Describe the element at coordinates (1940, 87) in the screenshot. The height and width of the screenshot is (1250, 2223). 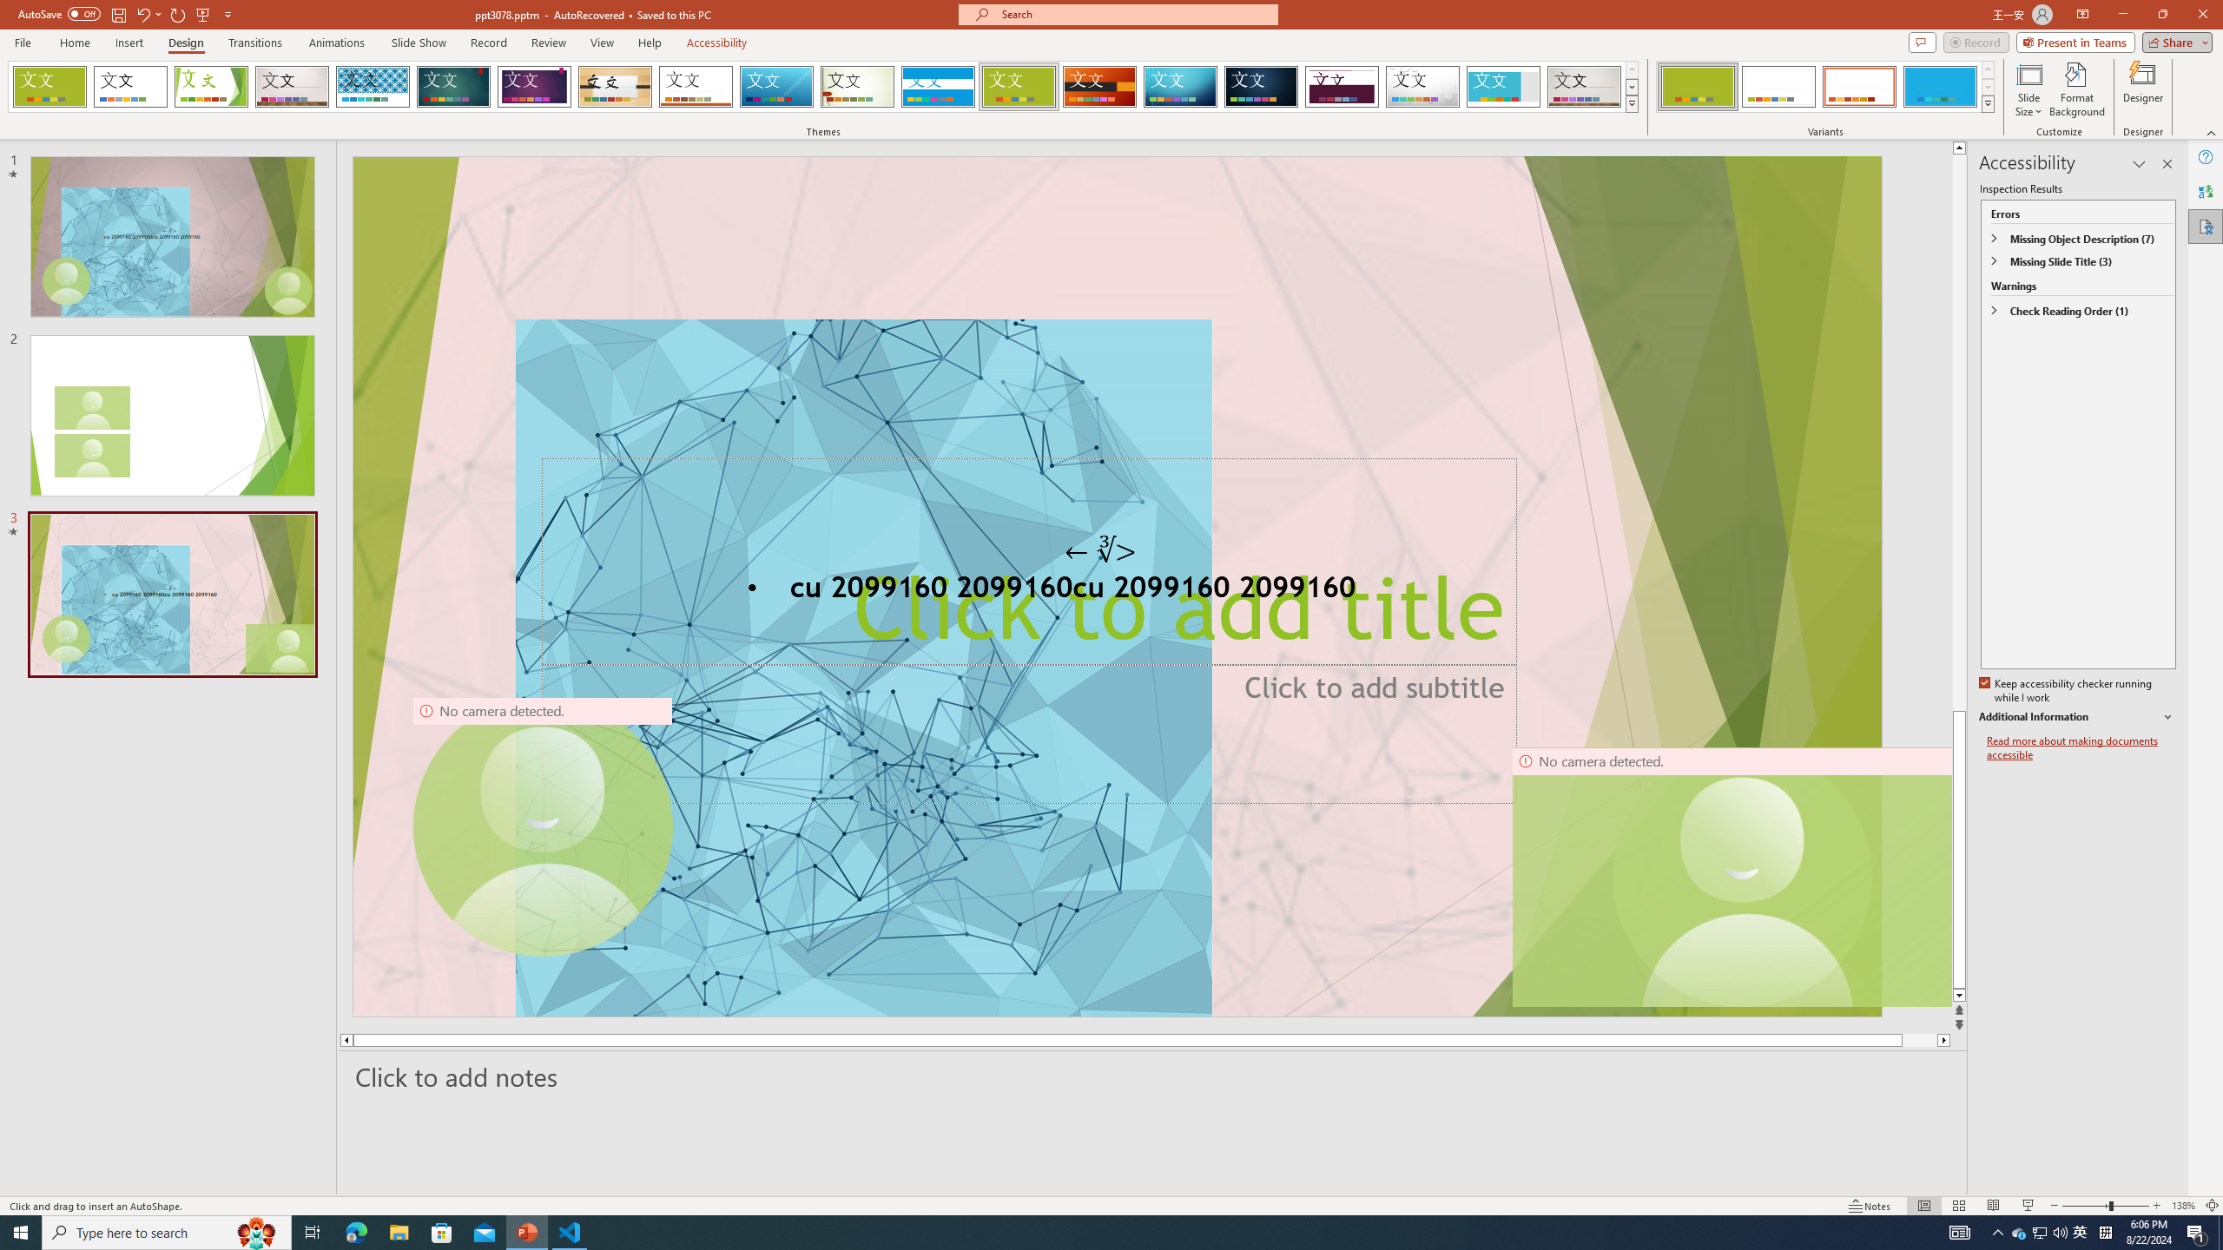
I see `Basis Variant 4` at that location.